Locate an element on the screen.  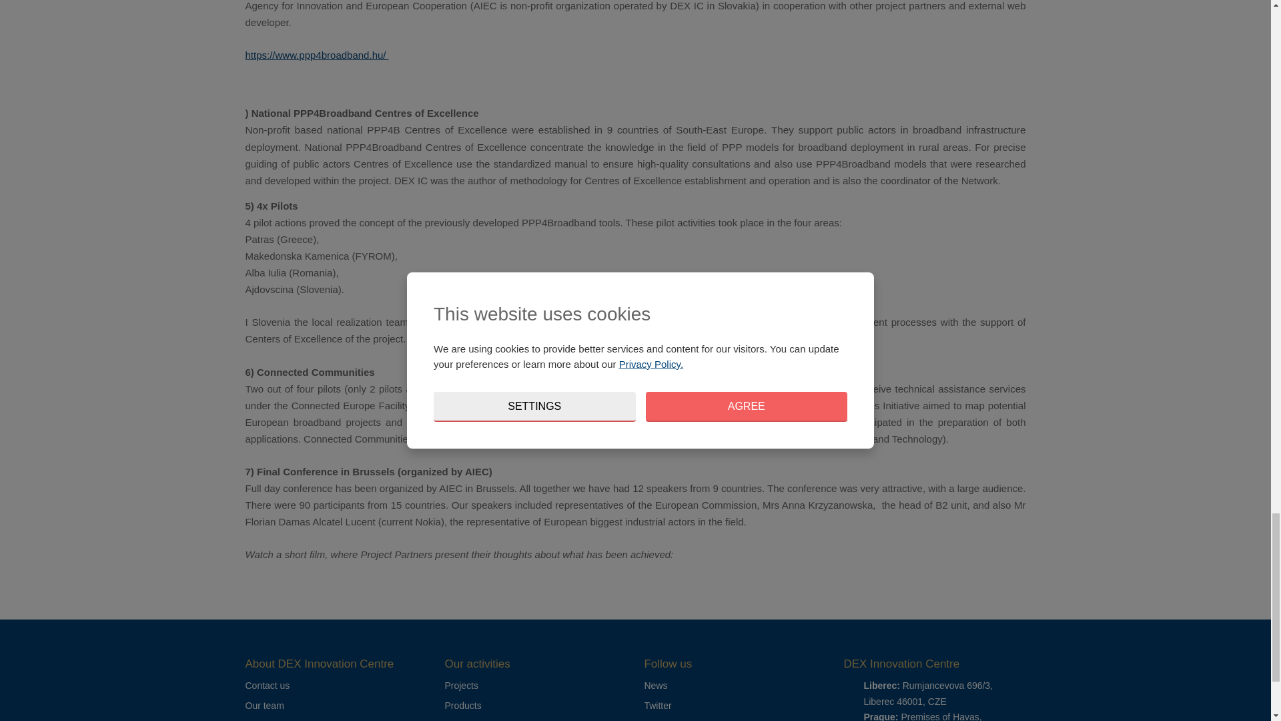
Our team is located at coordinates (265, 705).